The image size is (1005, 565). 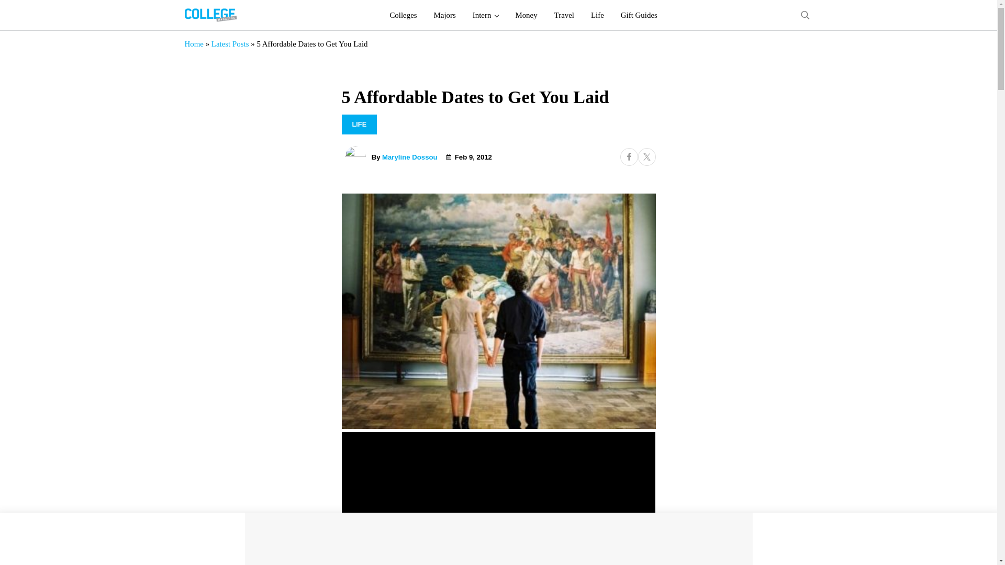 I want to click on Majors, so click(x=445, y=15).